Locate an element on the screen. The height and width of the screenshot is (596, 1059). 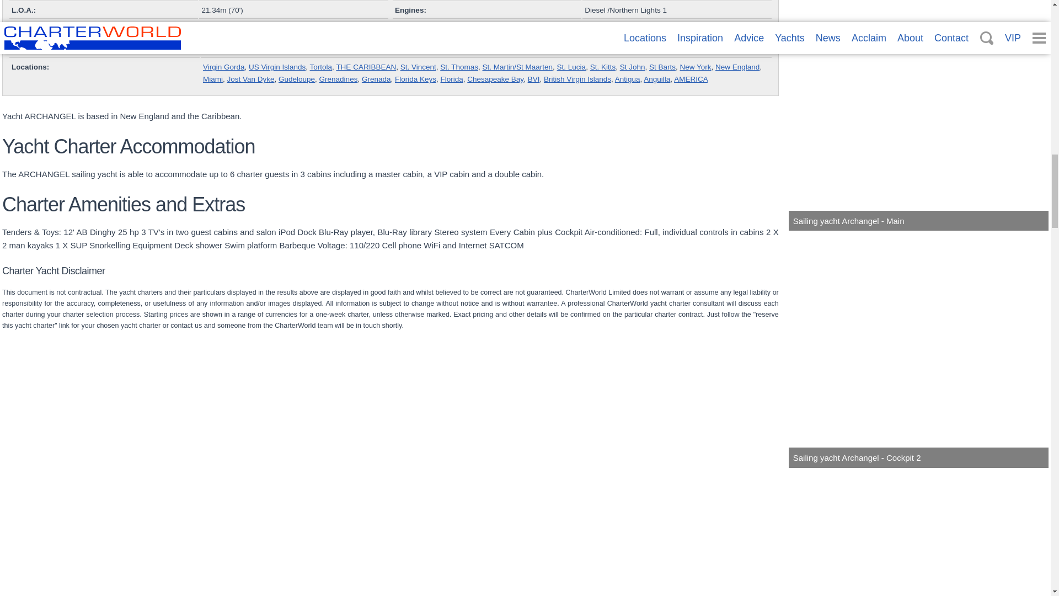
Tortola is located at coordinates (321, 67).